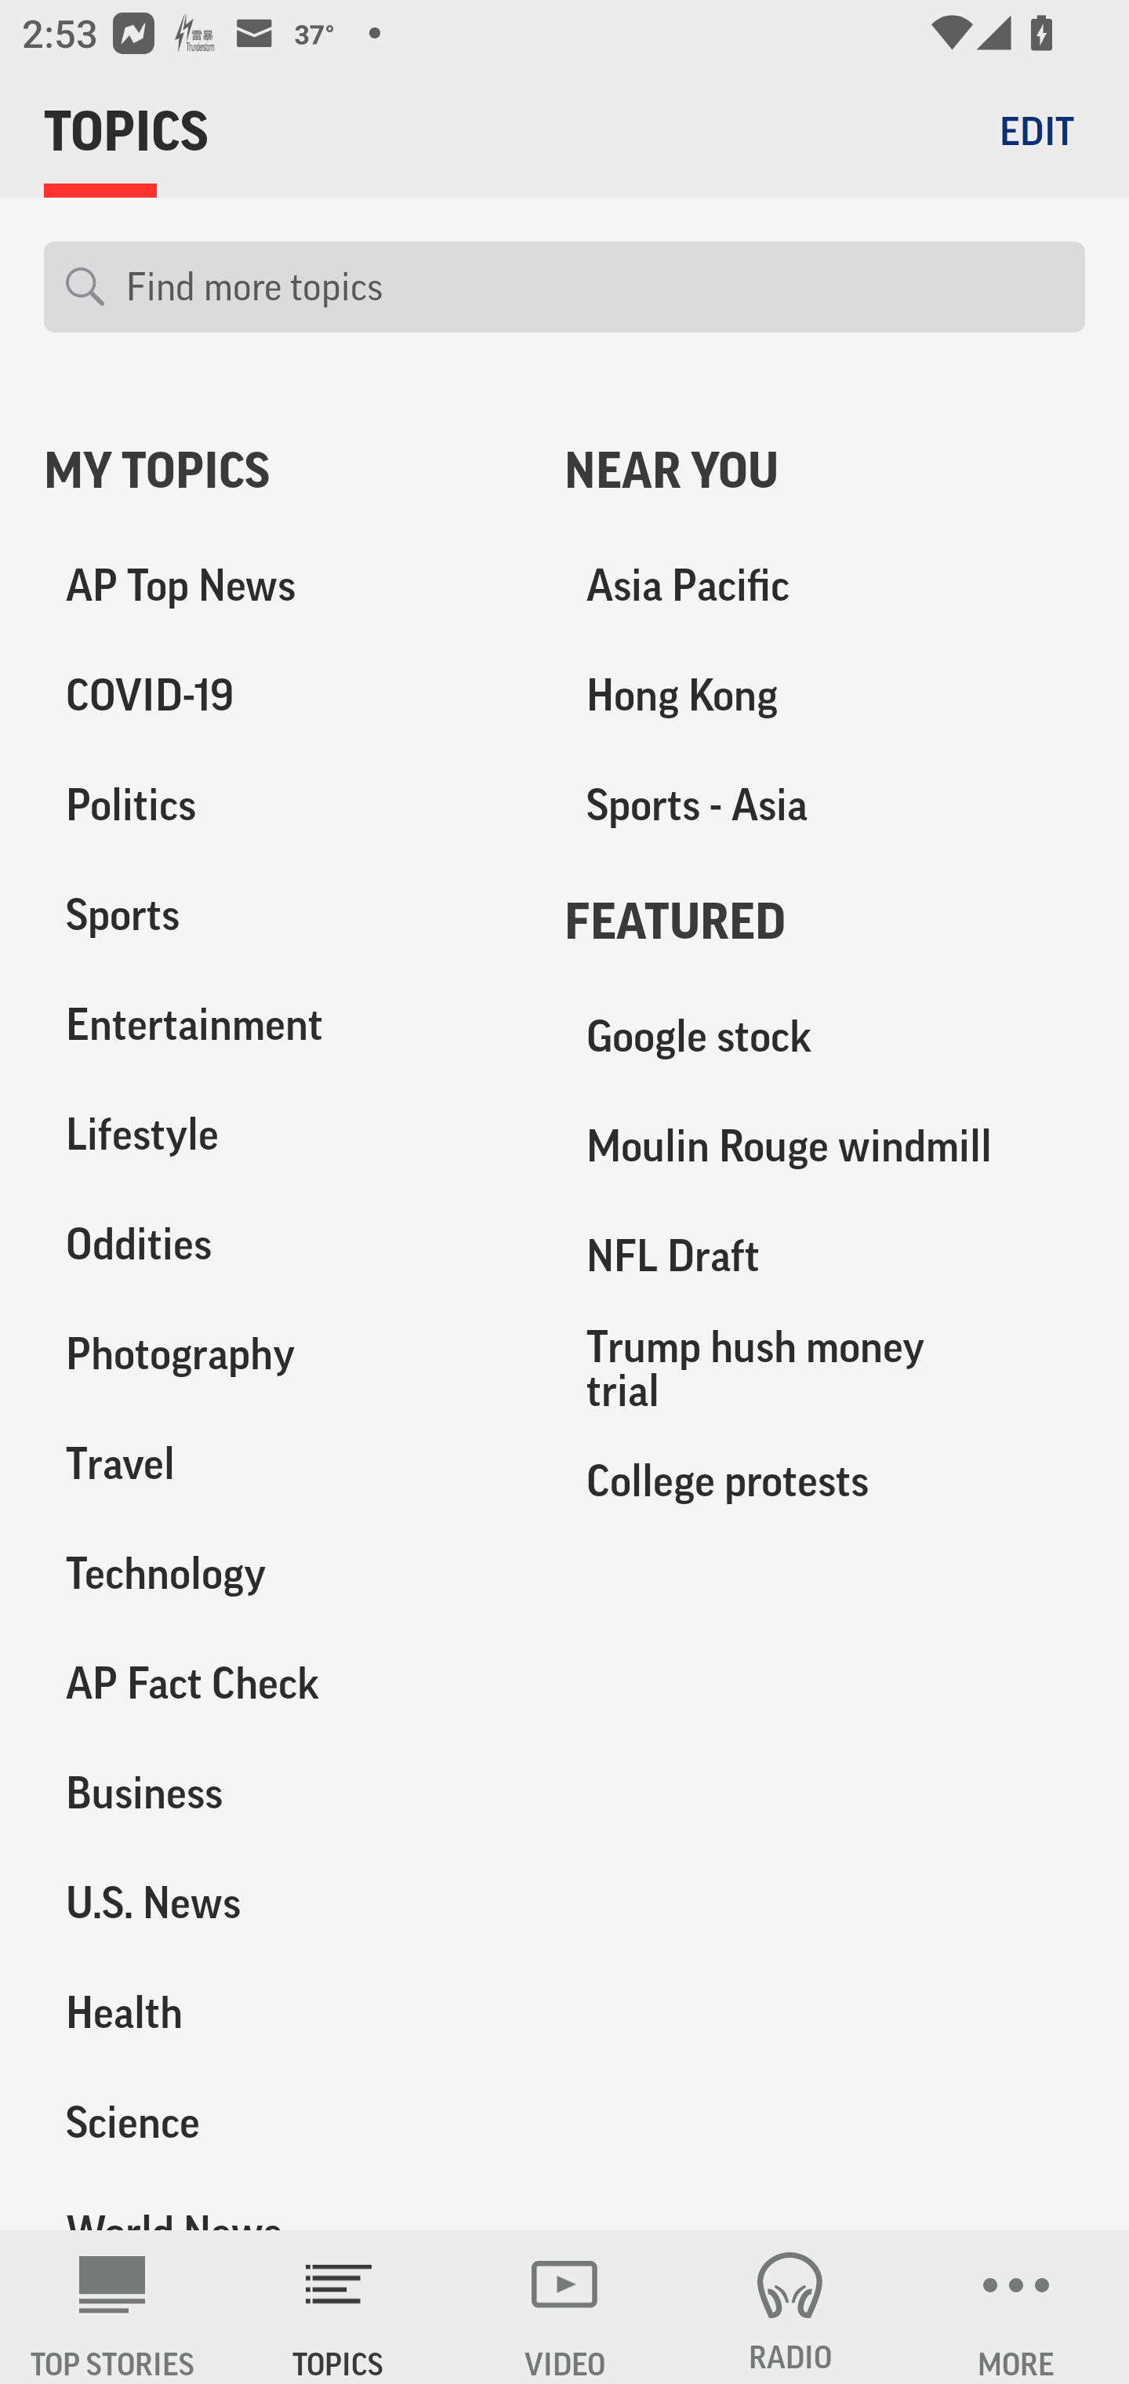 The width and height of the screenshot is (1129, 2384). I want to click on Find more topics, so click(594, 287).